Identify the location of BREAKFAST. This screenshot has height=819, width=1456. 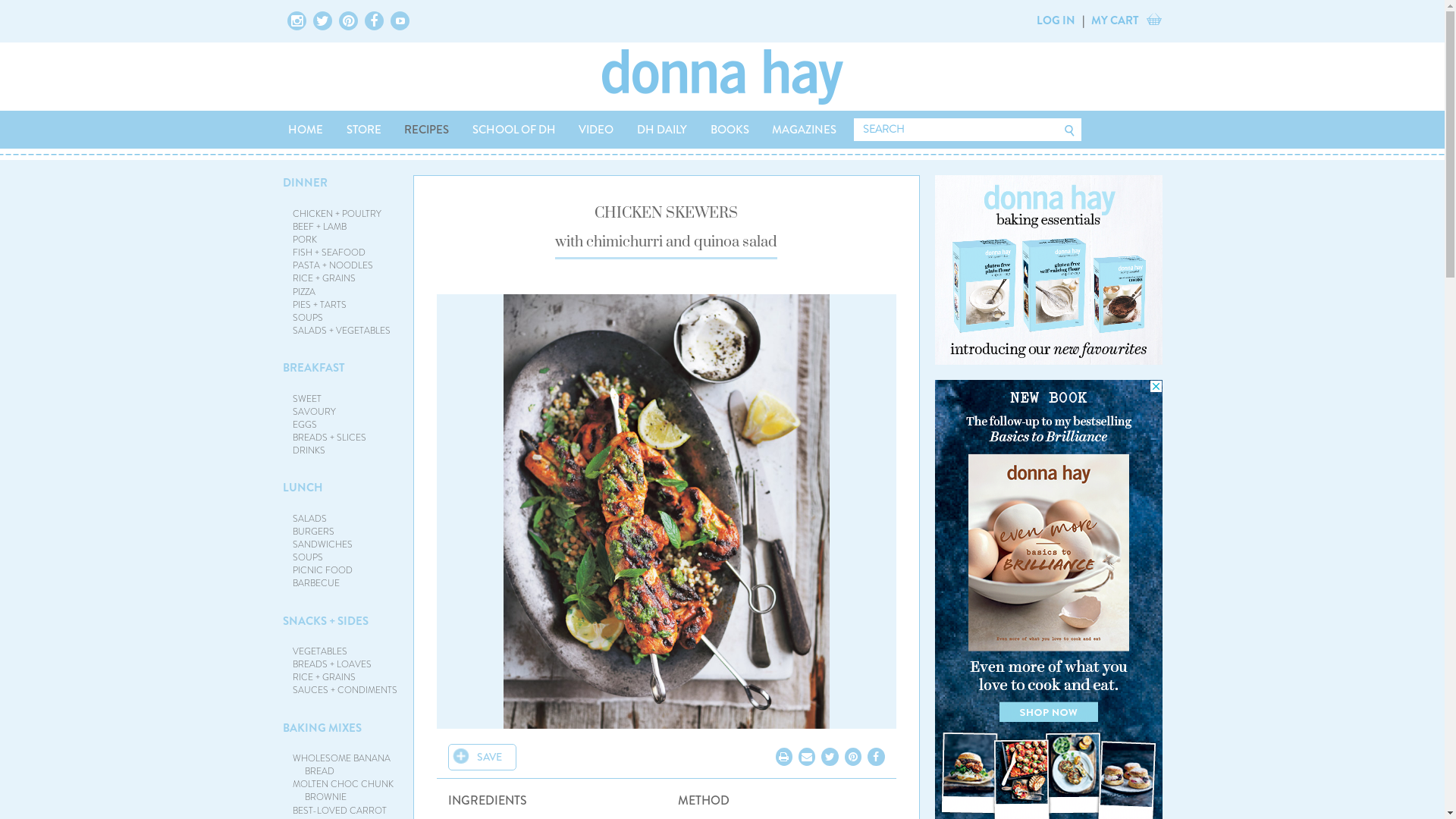
(313, 368).